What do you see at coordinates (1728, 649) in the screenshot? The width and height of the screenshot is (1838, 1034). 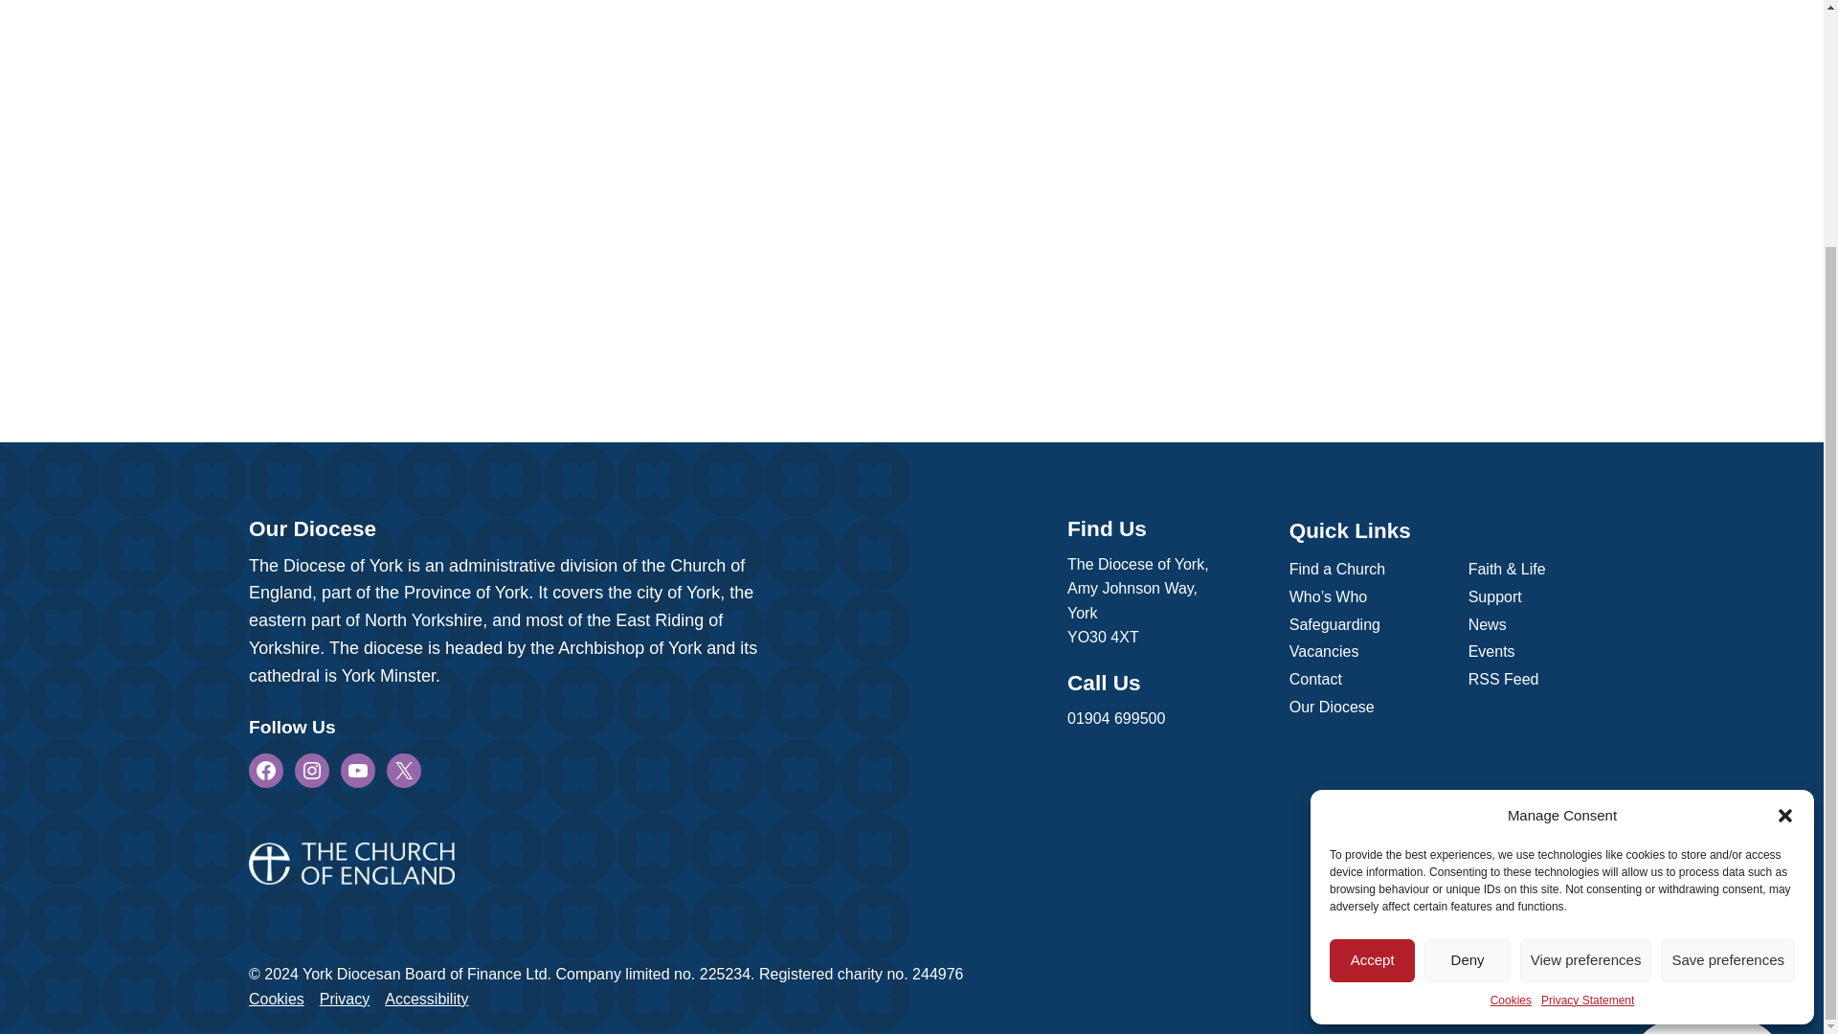 I see `Save preferences` at bounding box center [1728, 649].